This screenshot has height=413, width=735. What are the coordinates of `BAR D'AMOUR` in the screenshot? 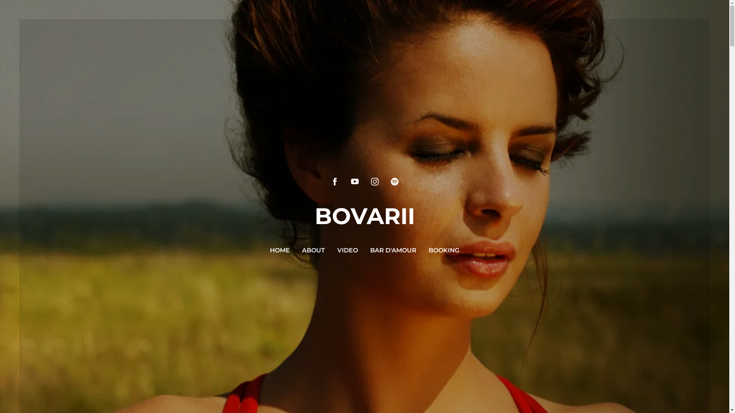 It's located at (394, 250).